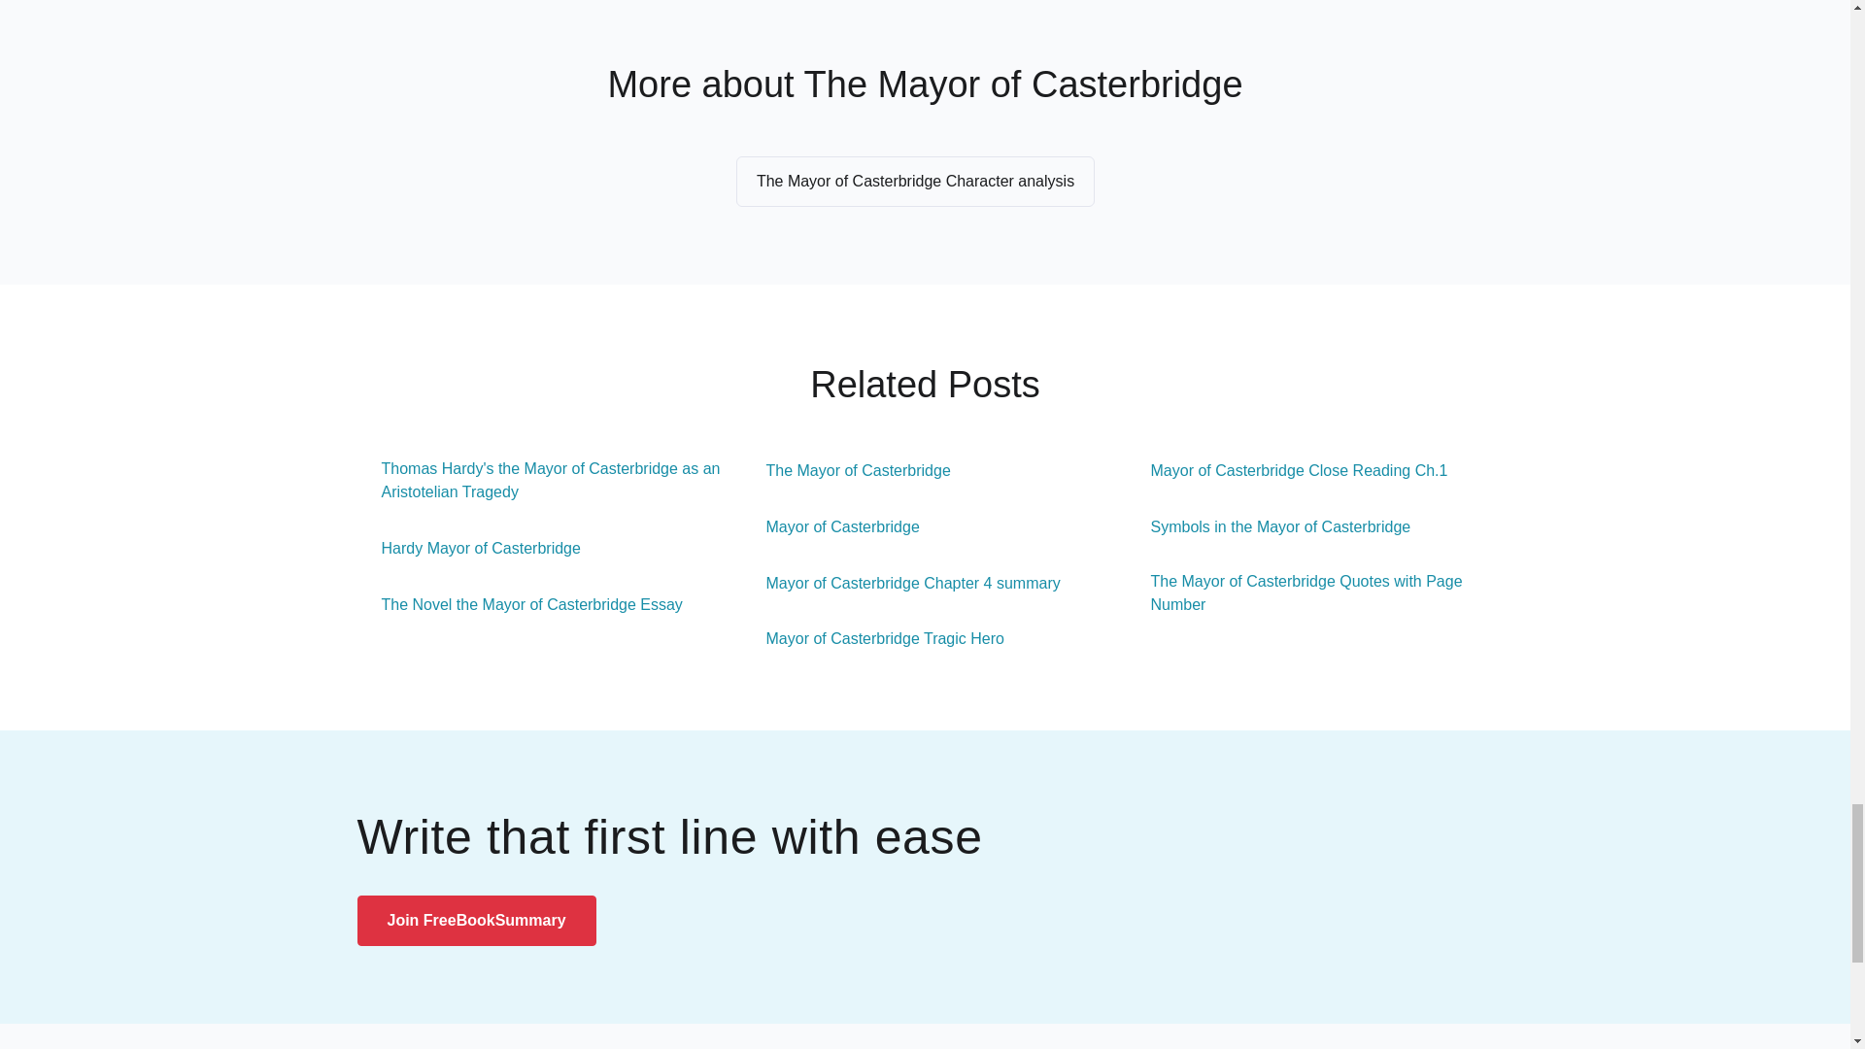 This screenshot has height=1049, width=1865. What do you see at coordinates (831, 527) in the screenshot?
I see `Mayor of Casterbridge` at bounding box center [831, 527].